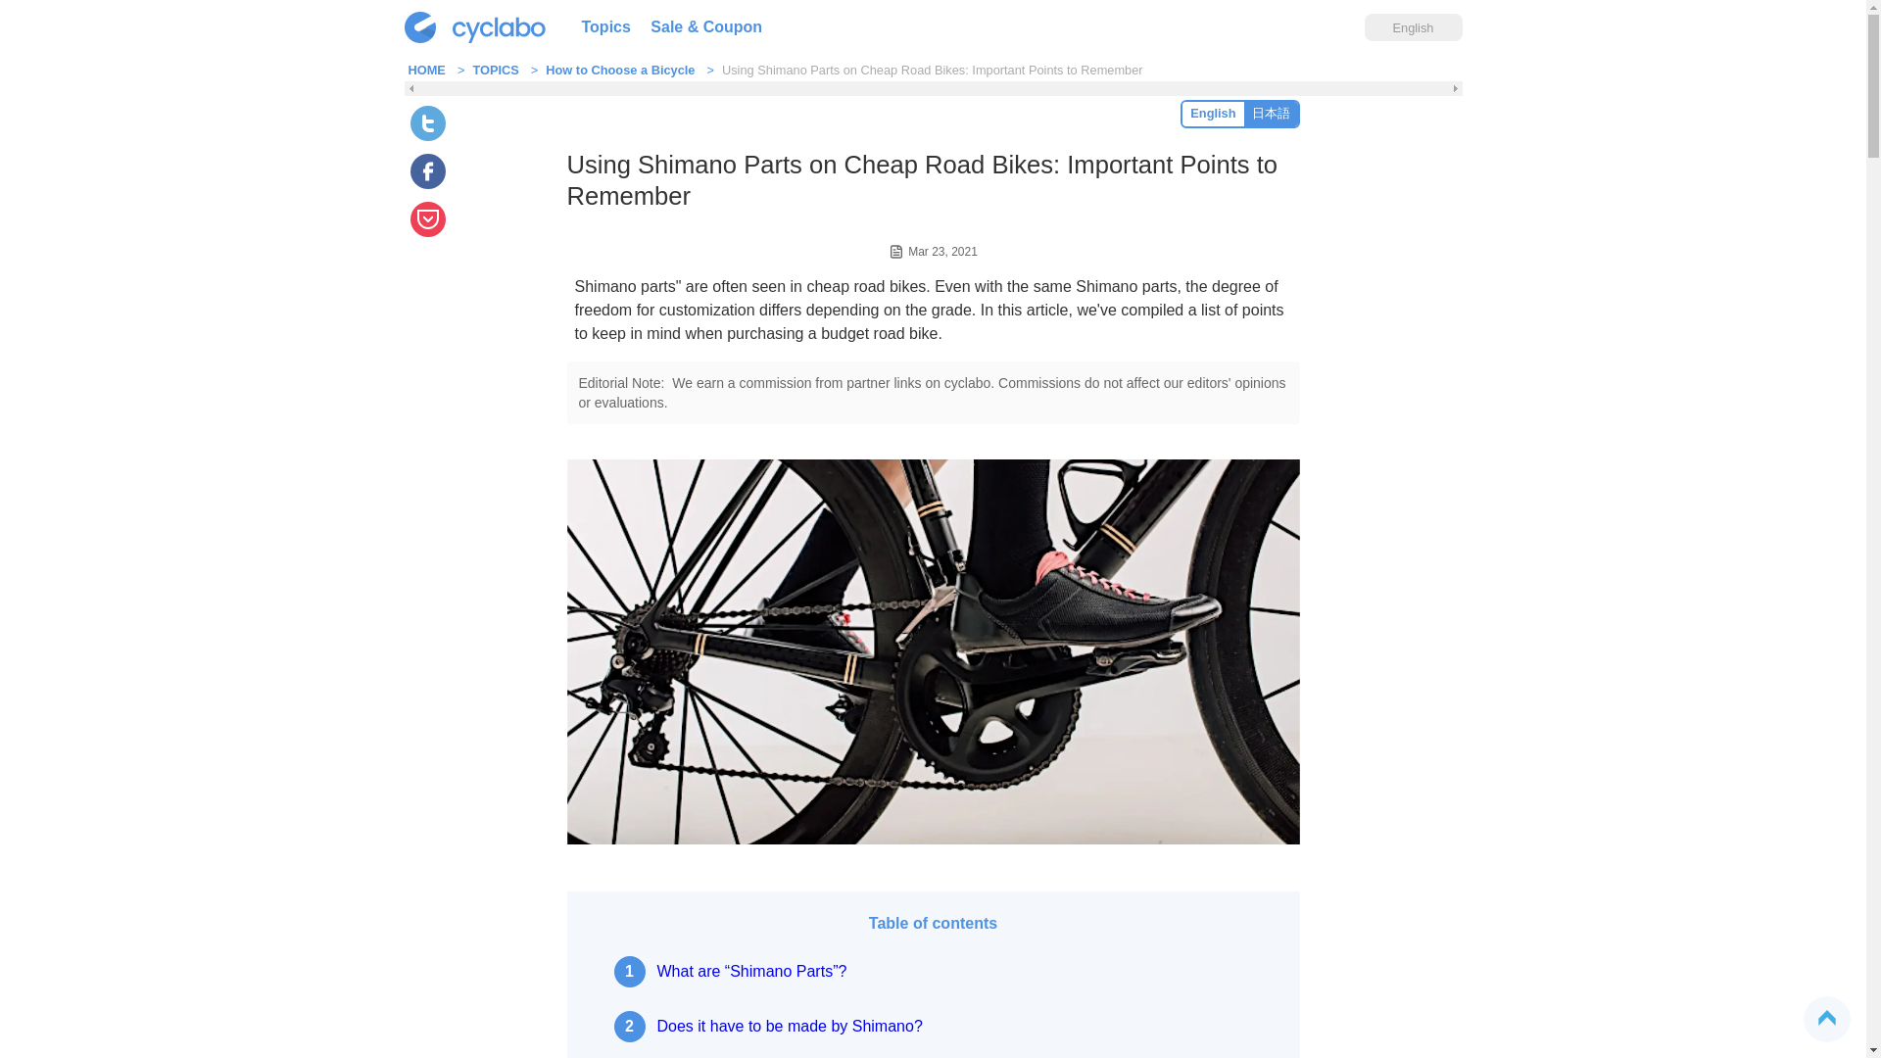 This screenshot has height=1058, width=1881. What do you see at coordinates (427, 170) in the screenshot?
I see `Share to Facebook` at bounding box center [427, 170].